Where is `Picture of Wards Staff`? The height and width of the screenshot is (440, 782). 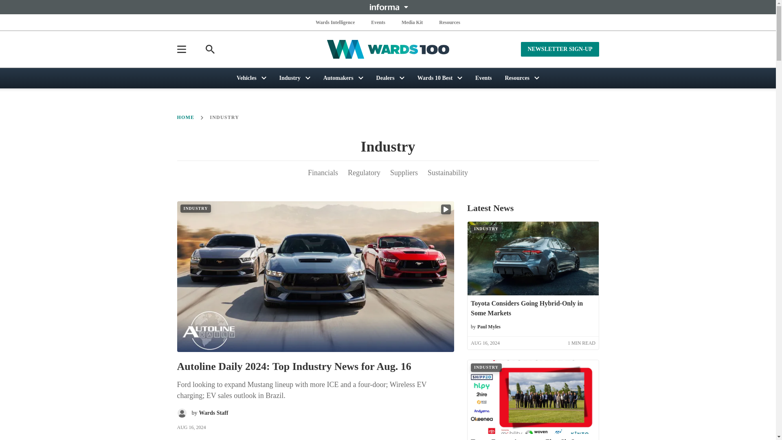
Picture of Wards Staff is located at coordinates (182, 413).